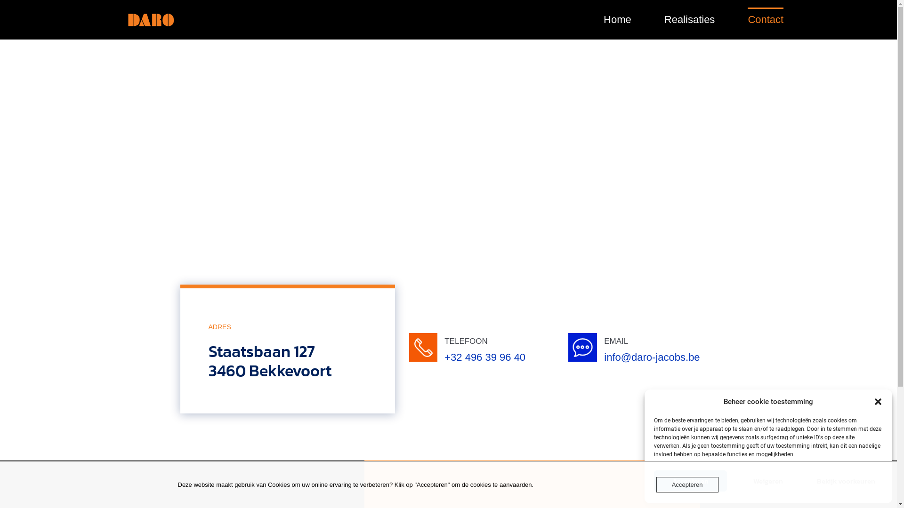 Image resolution: width=904 pixels, height=508 pixels. What do you see at coordinates (766, 20) in the screenshot?
I see `Contact` at bounding box center [766, 20].